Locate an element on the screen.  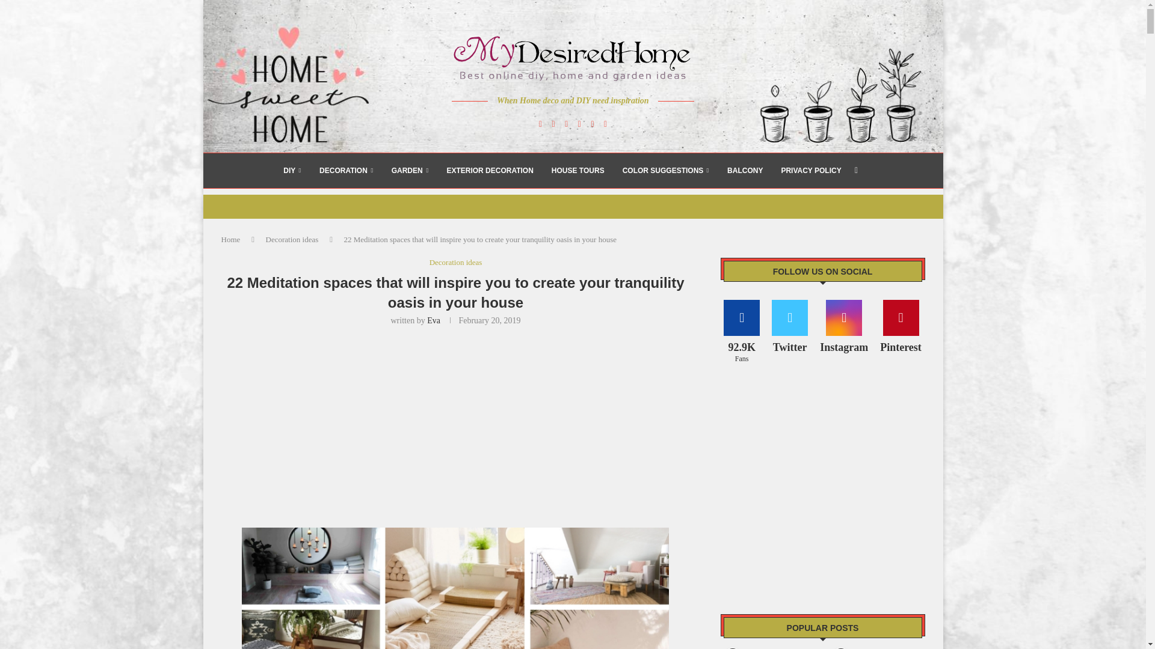
EXTERIOR DECORATION is located at coordinates (489, 171).